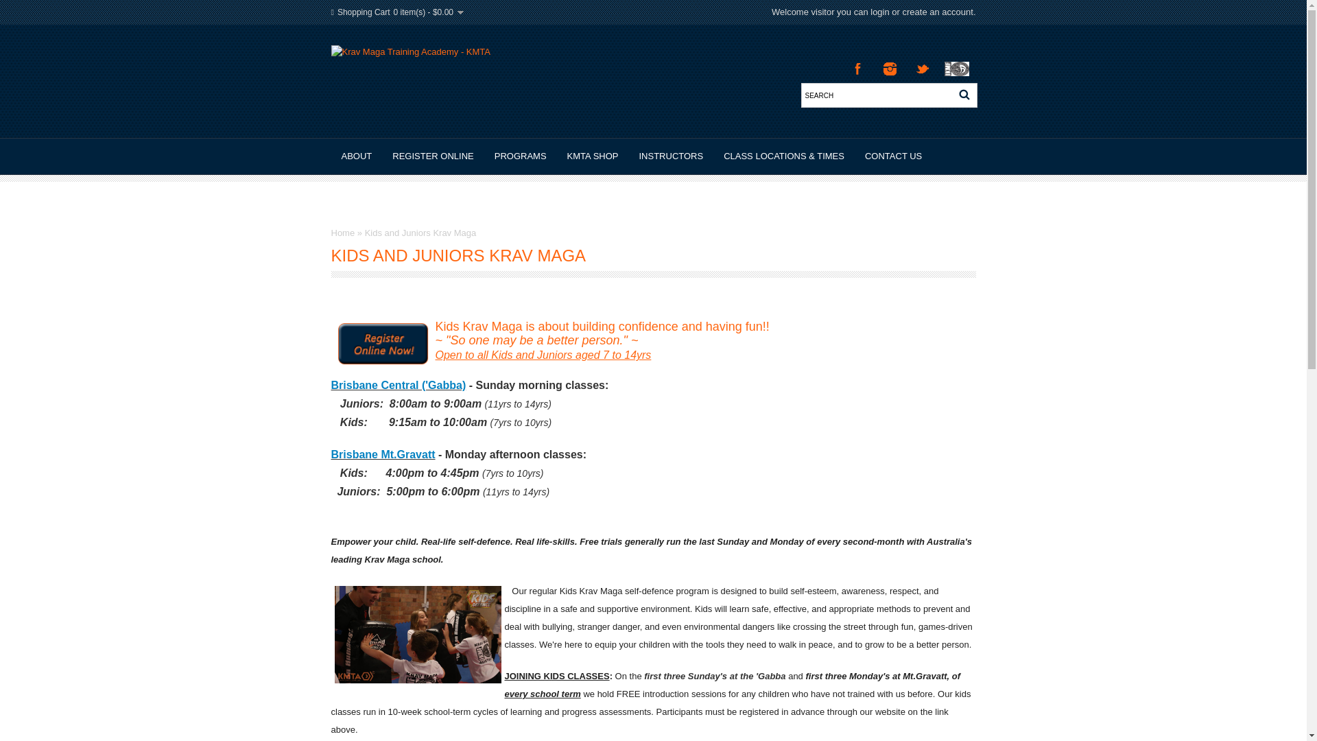  I want to click on login, so click(879, 12).